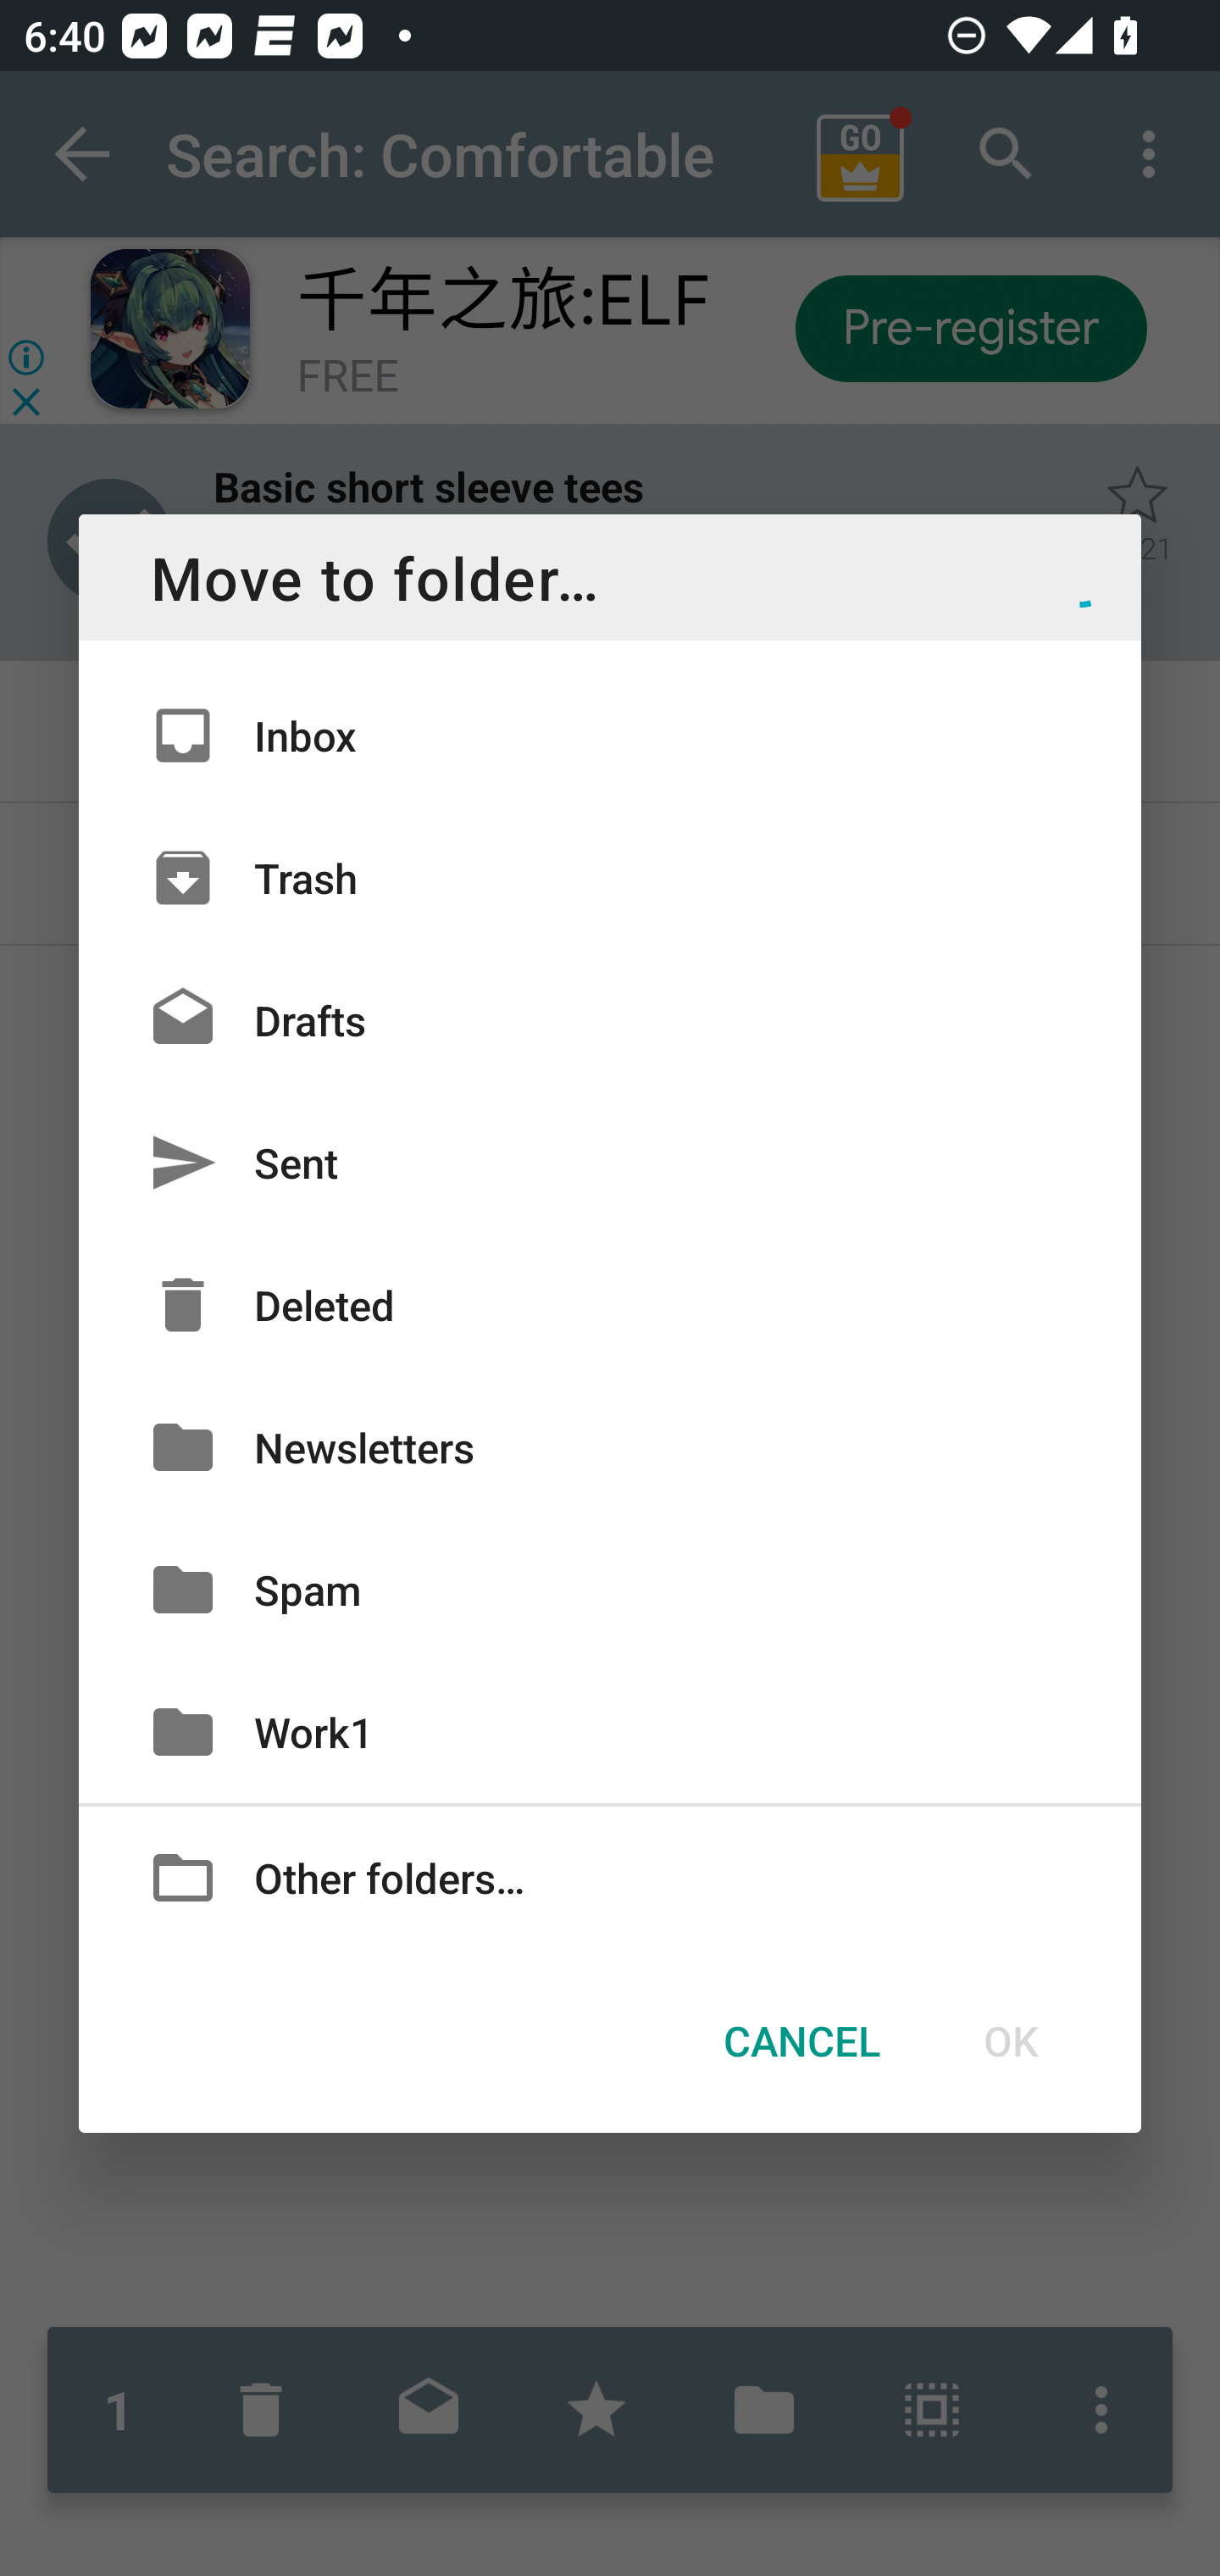 Image resolution: width=1220 pixels, height=2576 pixels. Describe the element at coordinates (610, 876) in the screenshot. I see `Trash` at that location.